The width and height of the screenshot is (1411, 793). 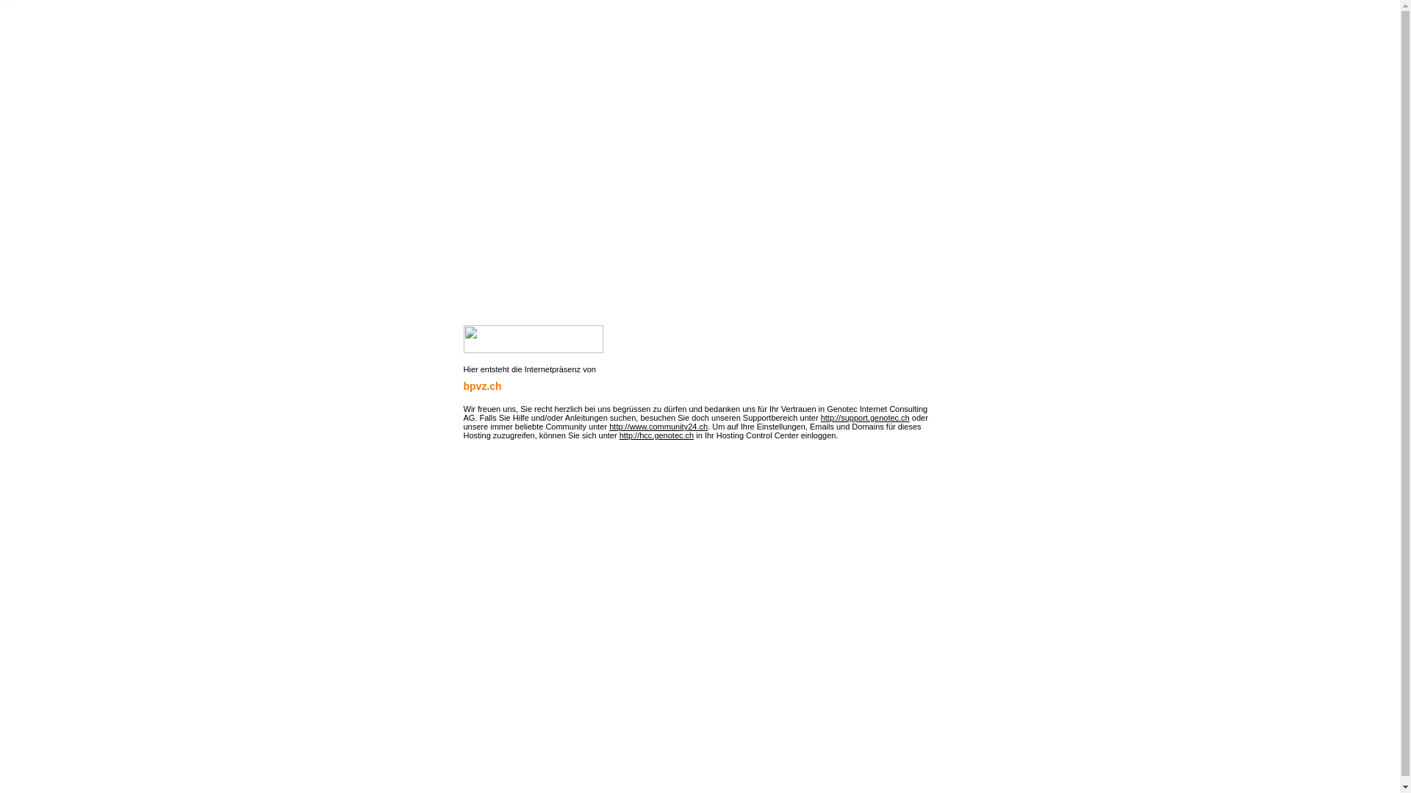 I want to click on http://www.community24.ch, so click(x=658, y=427).